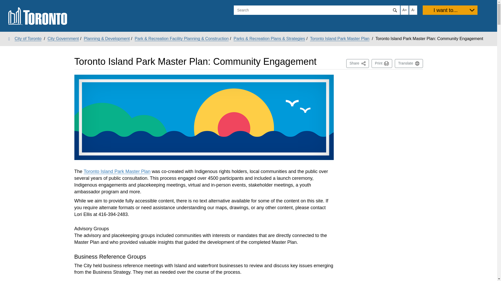 The width and height of the screenshot is (501, 281). What do you see at coordinates (117, 171) in the screenshot?
I see `Toronto Island Park Master Plan` at bounding box center [117, 171].